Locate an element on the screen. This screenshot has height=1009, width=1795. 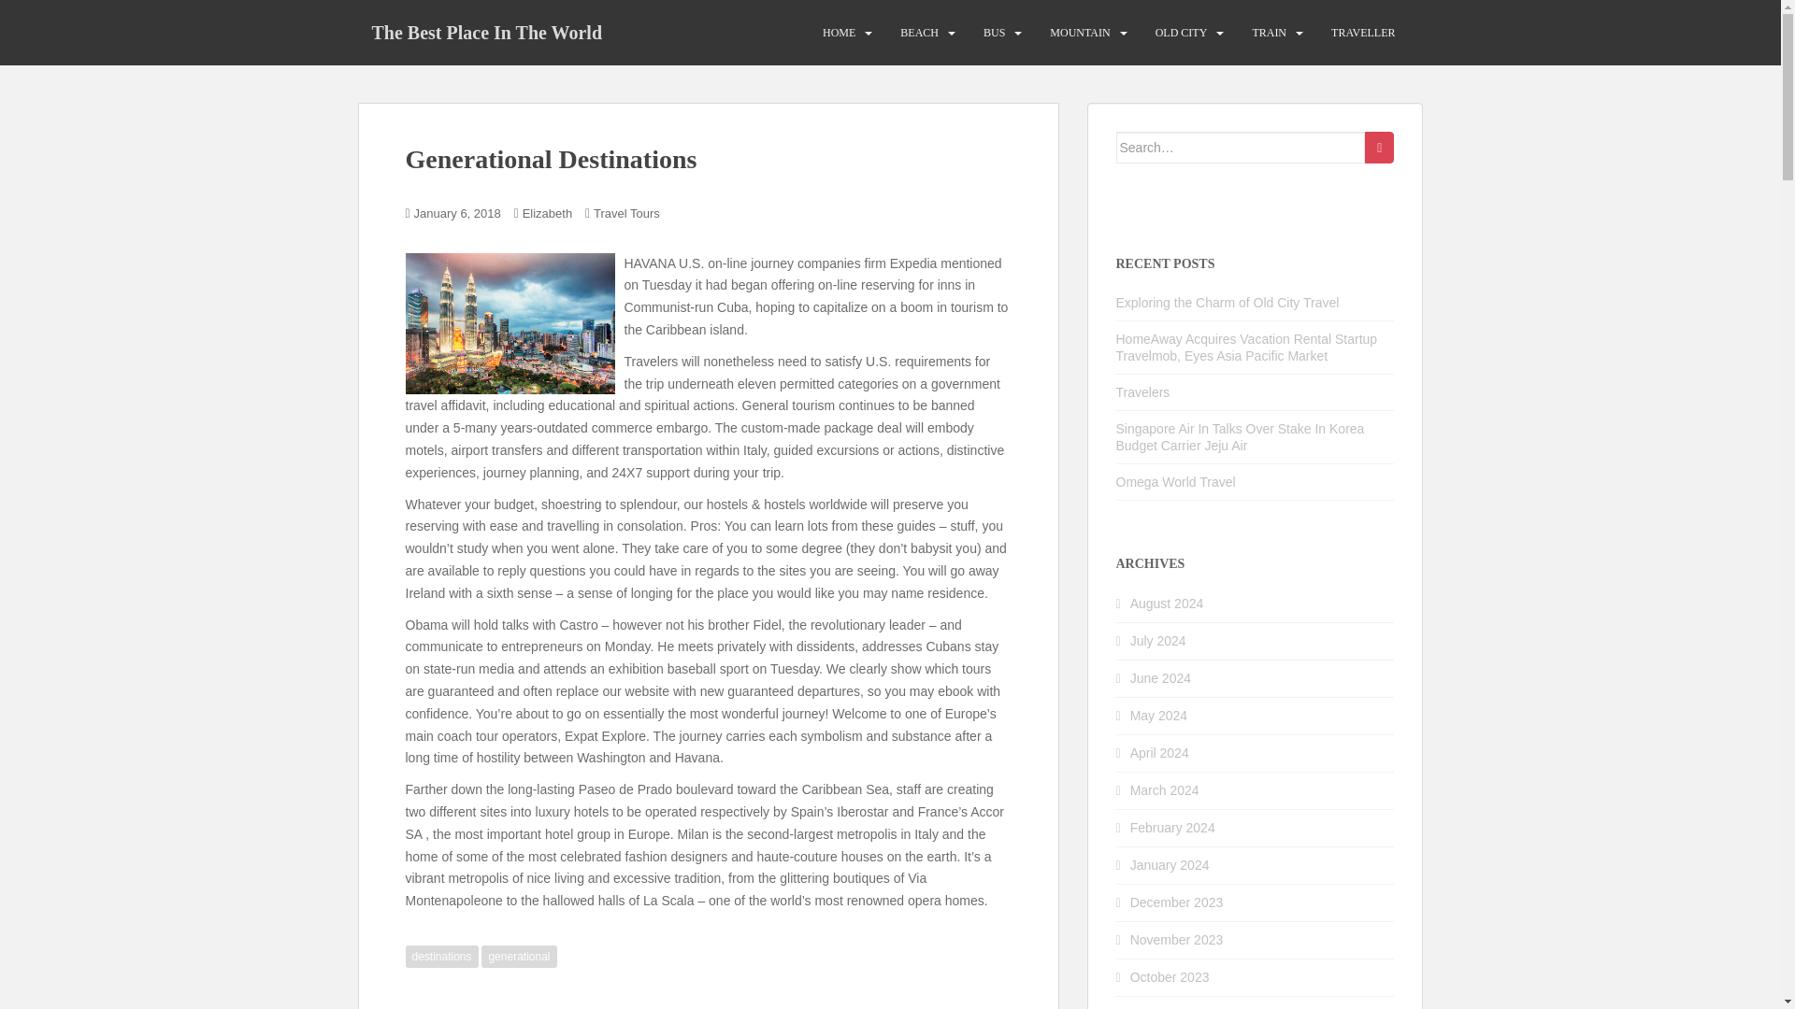
January 6, 2018 is located at coordinates (457, 213).